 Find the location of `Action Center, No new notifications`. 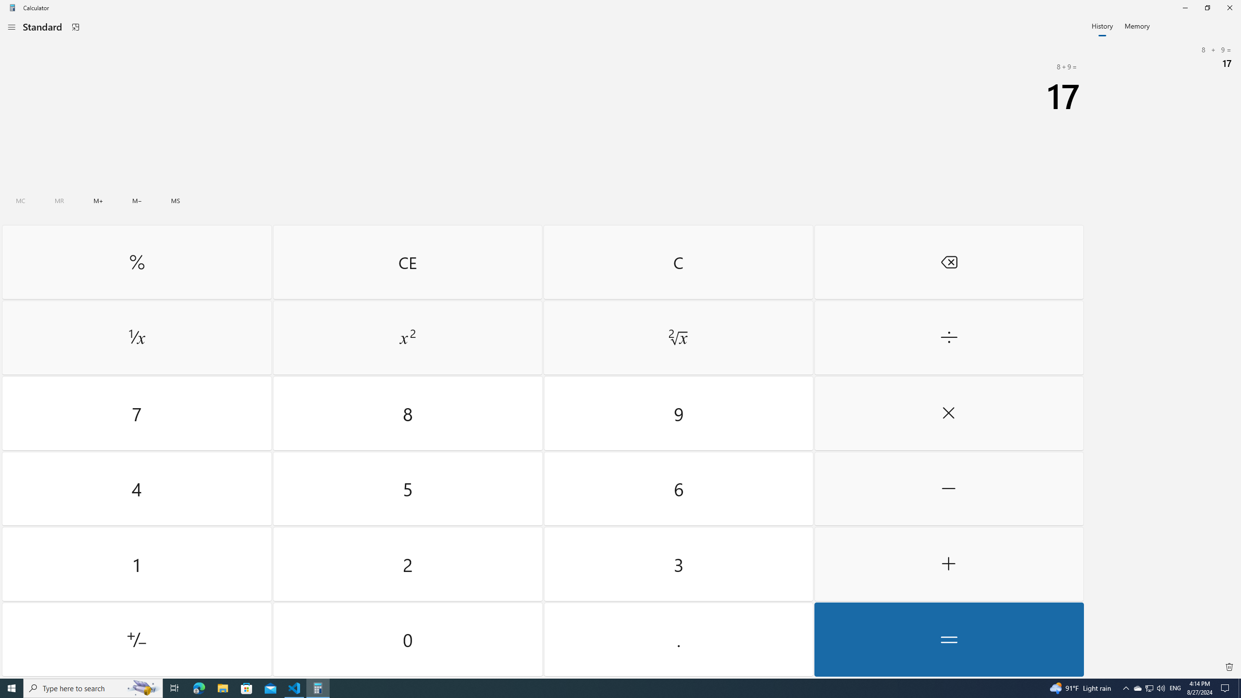

Action Center, No new notifications is located at coordinates (1137, 688).